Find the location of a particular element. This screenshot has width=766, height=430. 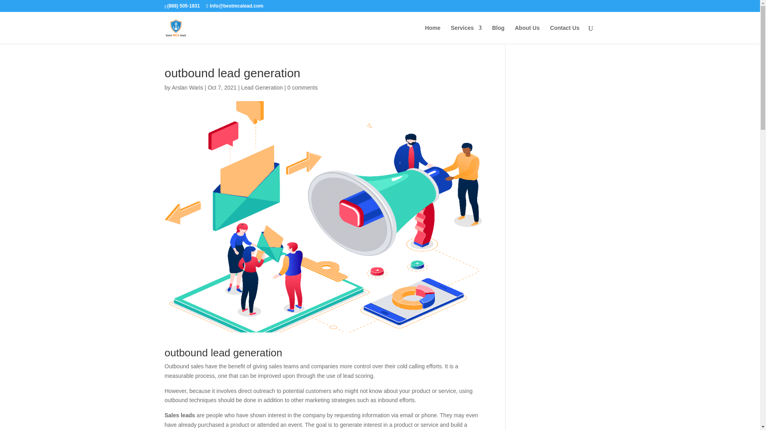

Contact Us is located at coordinates (565, 34).